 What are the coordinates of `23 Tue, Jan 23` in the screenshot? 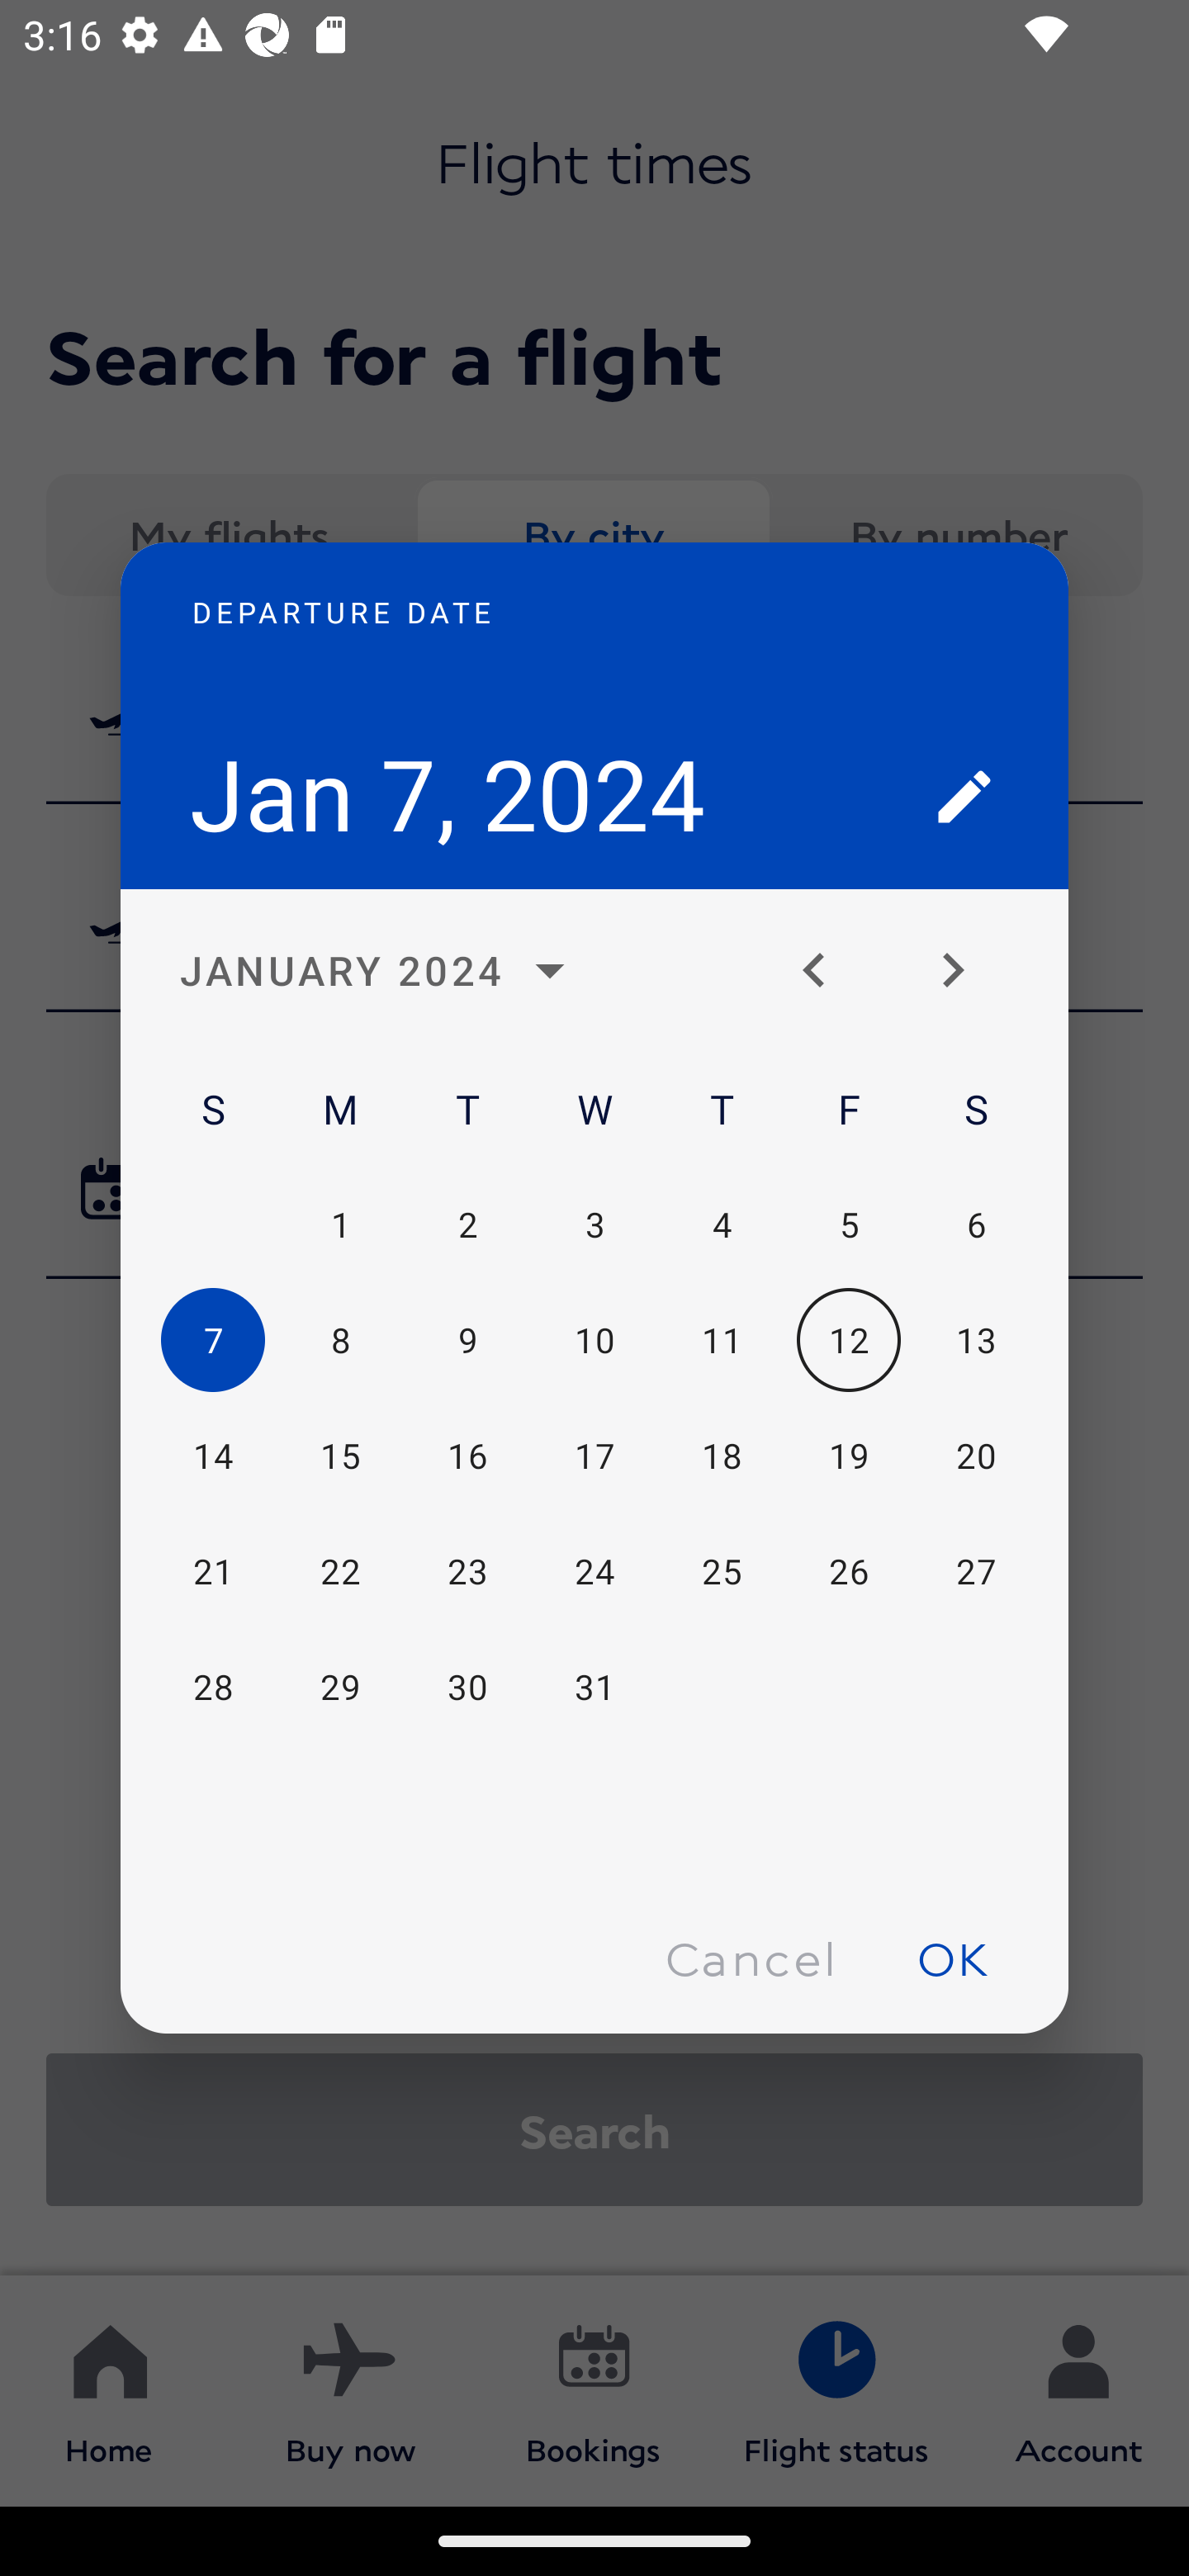 It's located at (467, 1570).